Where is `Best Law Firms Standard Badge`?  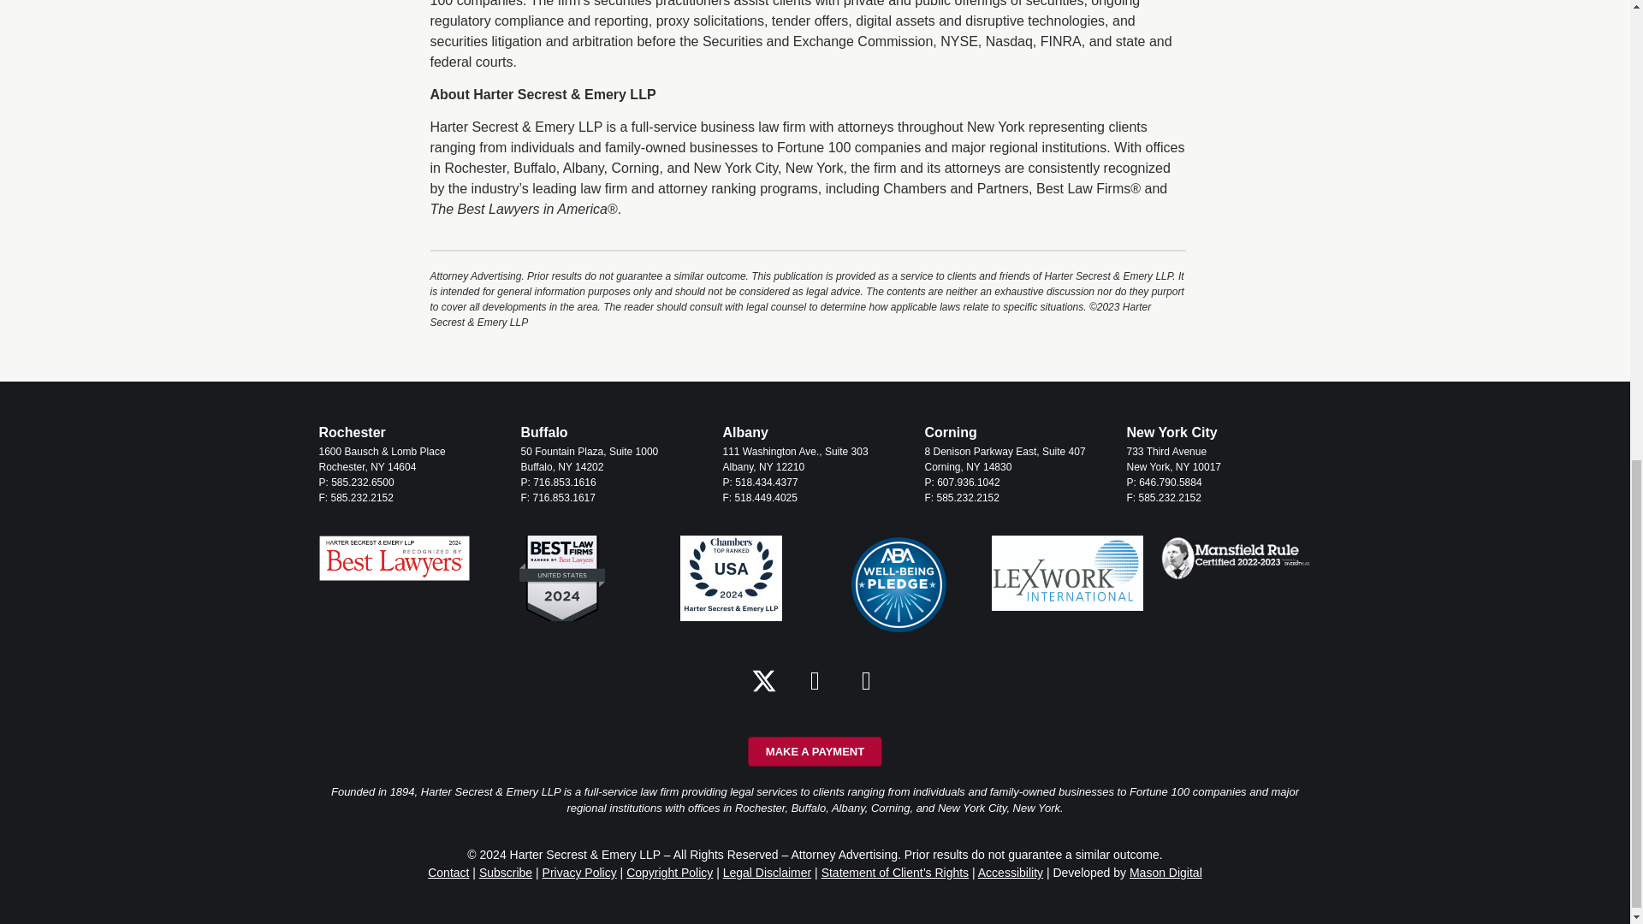
Best Law Firms Standard Badge is located at coordinates (561, 578).